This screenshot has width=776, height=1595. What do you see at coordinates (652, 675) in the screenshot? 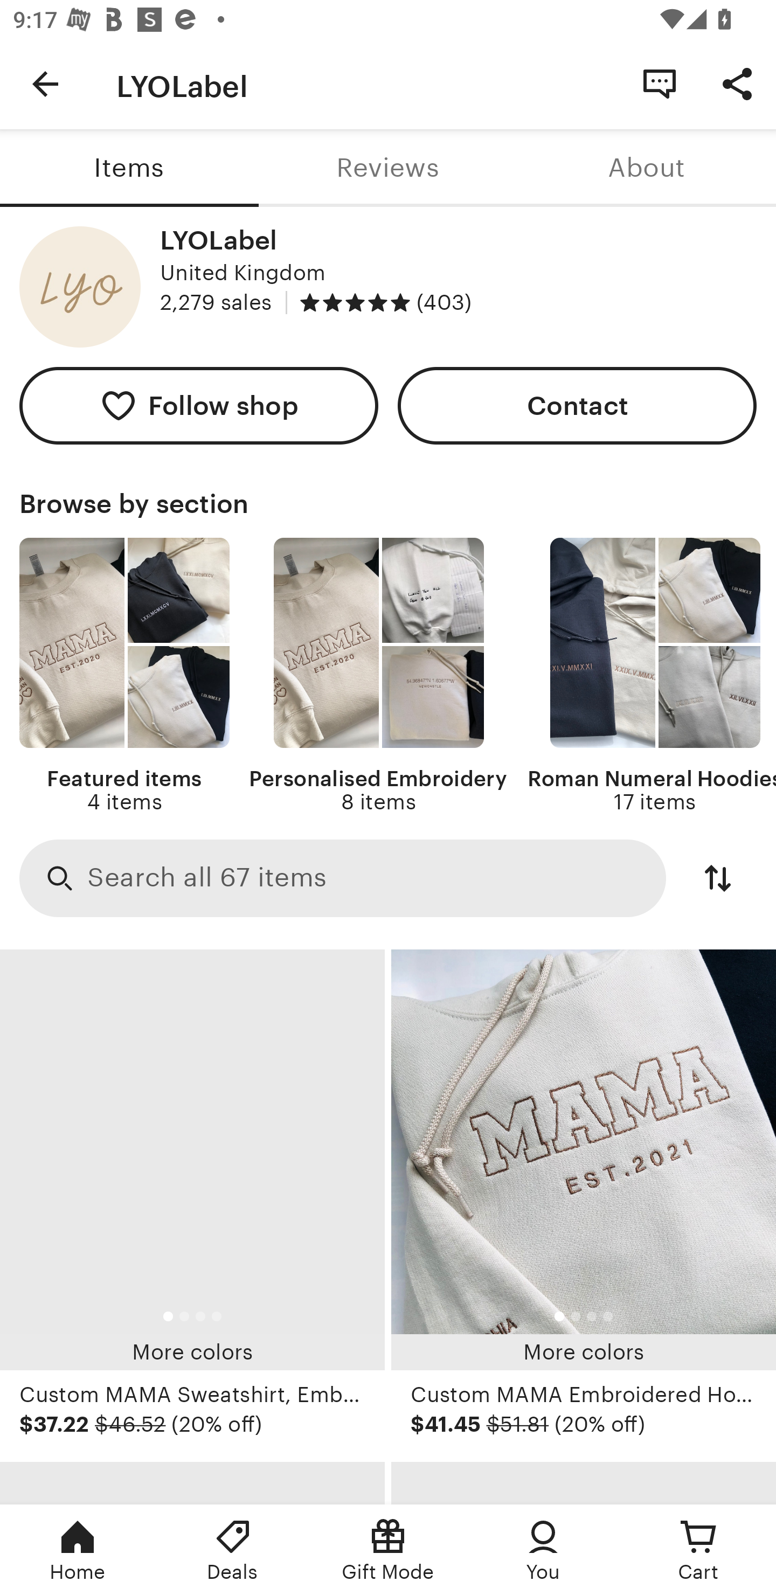
I see `Roman Numeral Hoodies 17 items` at bounding box center [652, 675].